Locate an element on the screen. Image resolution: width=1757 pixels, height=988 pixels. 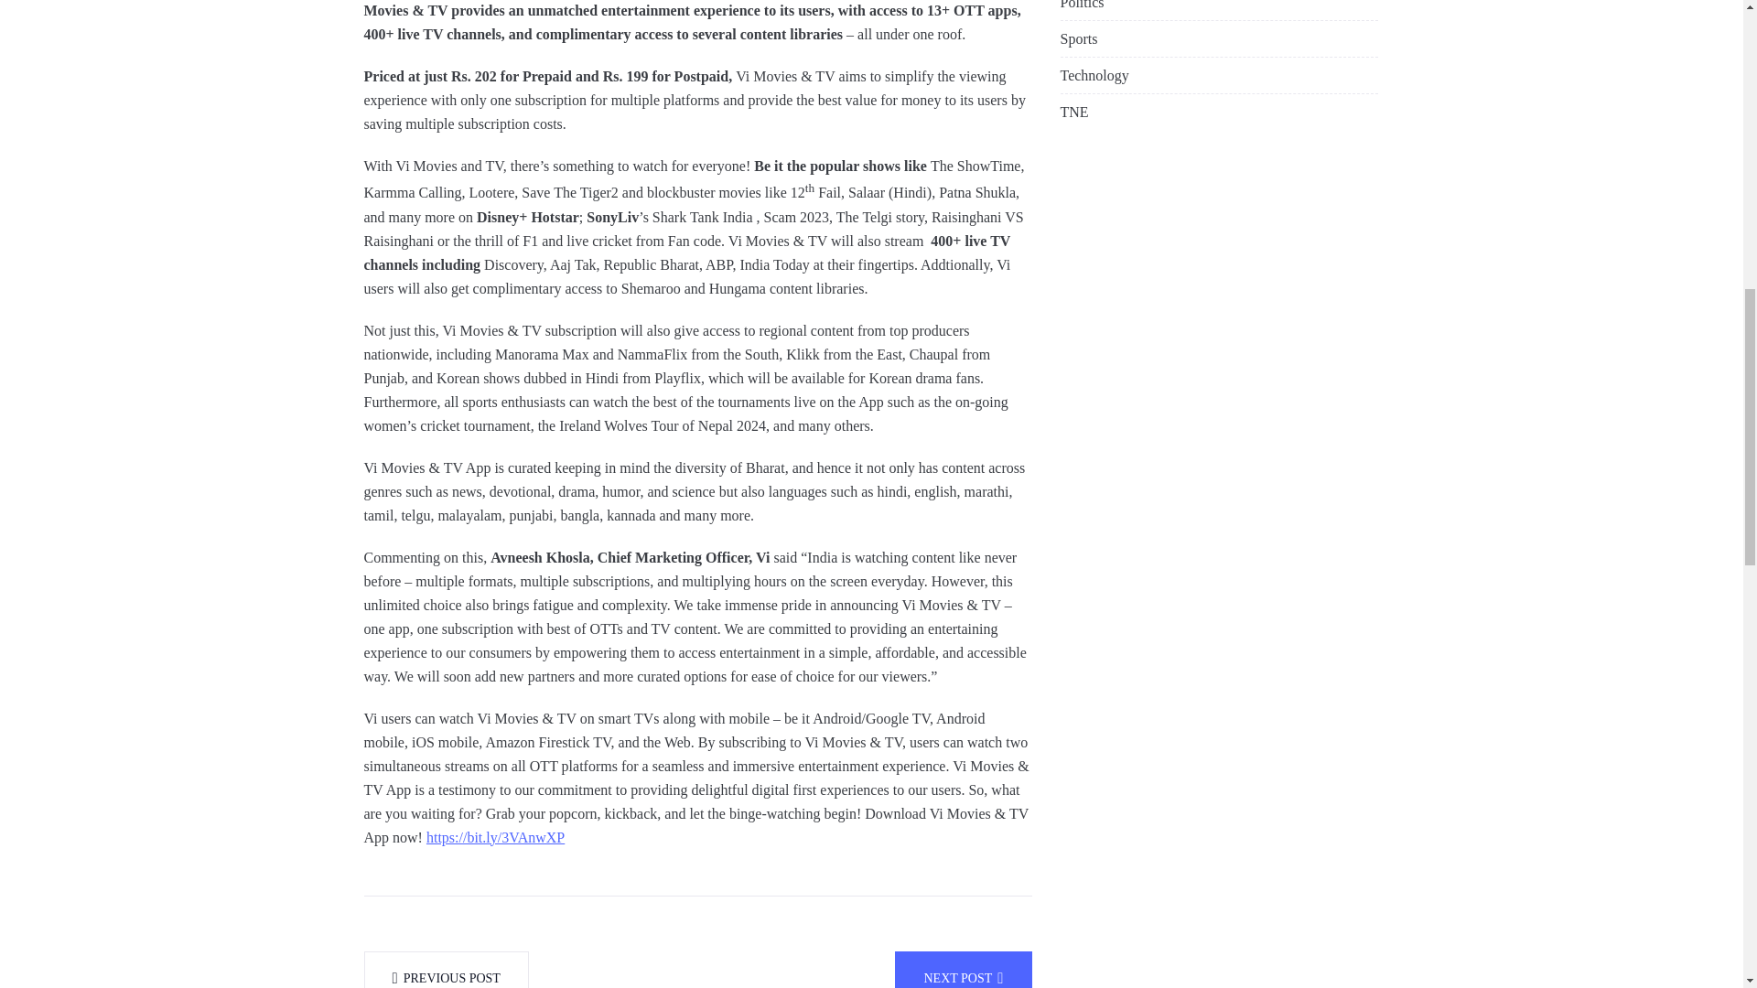
NEXT POST is located at coordinates (963, 970).